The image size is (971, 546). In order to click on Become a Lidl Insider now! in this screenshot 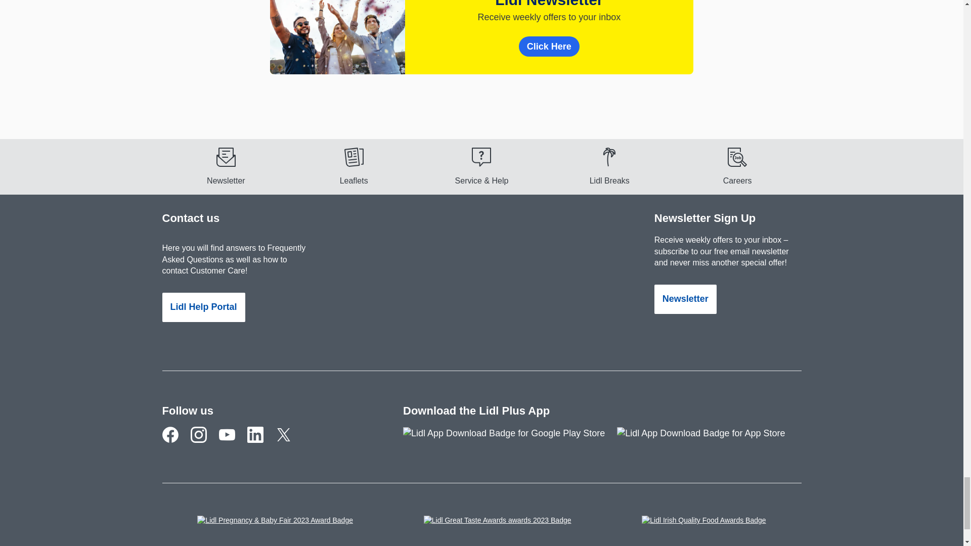, I will do `click(226, 166)`.